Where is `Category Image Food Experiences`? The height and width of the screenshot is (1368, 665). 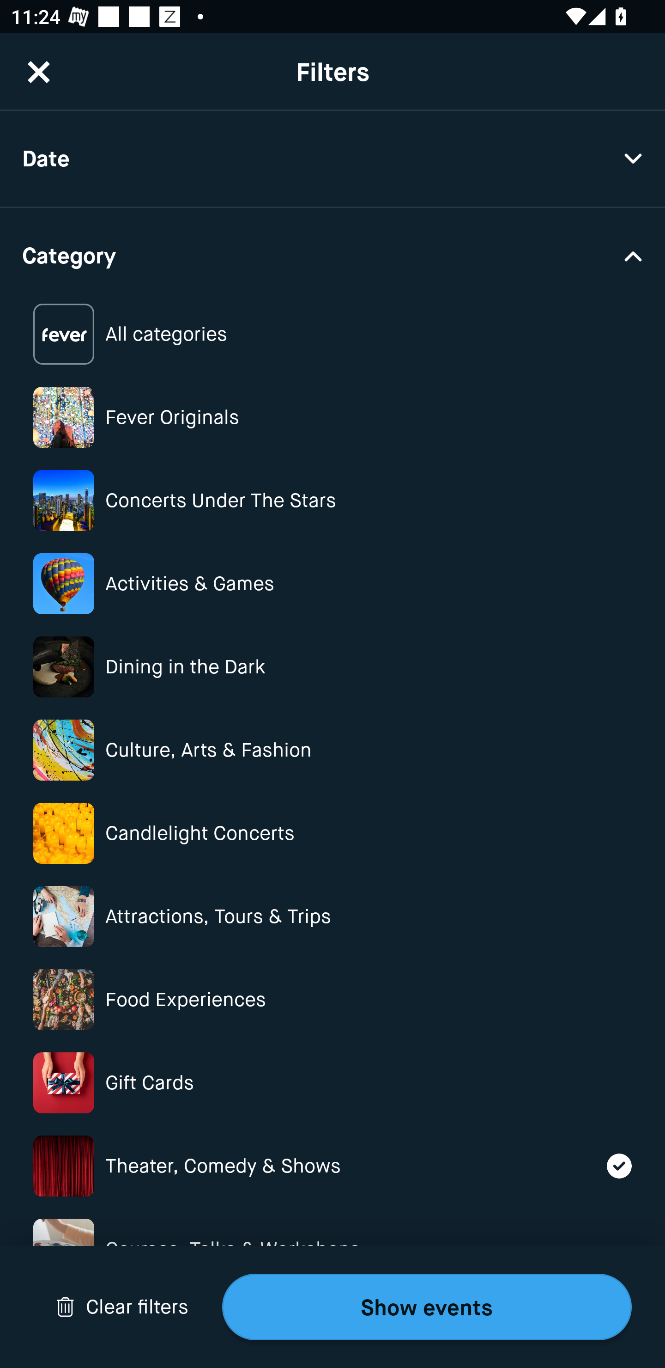
Category Image Food Experiences is located at coordinates (332, 999).